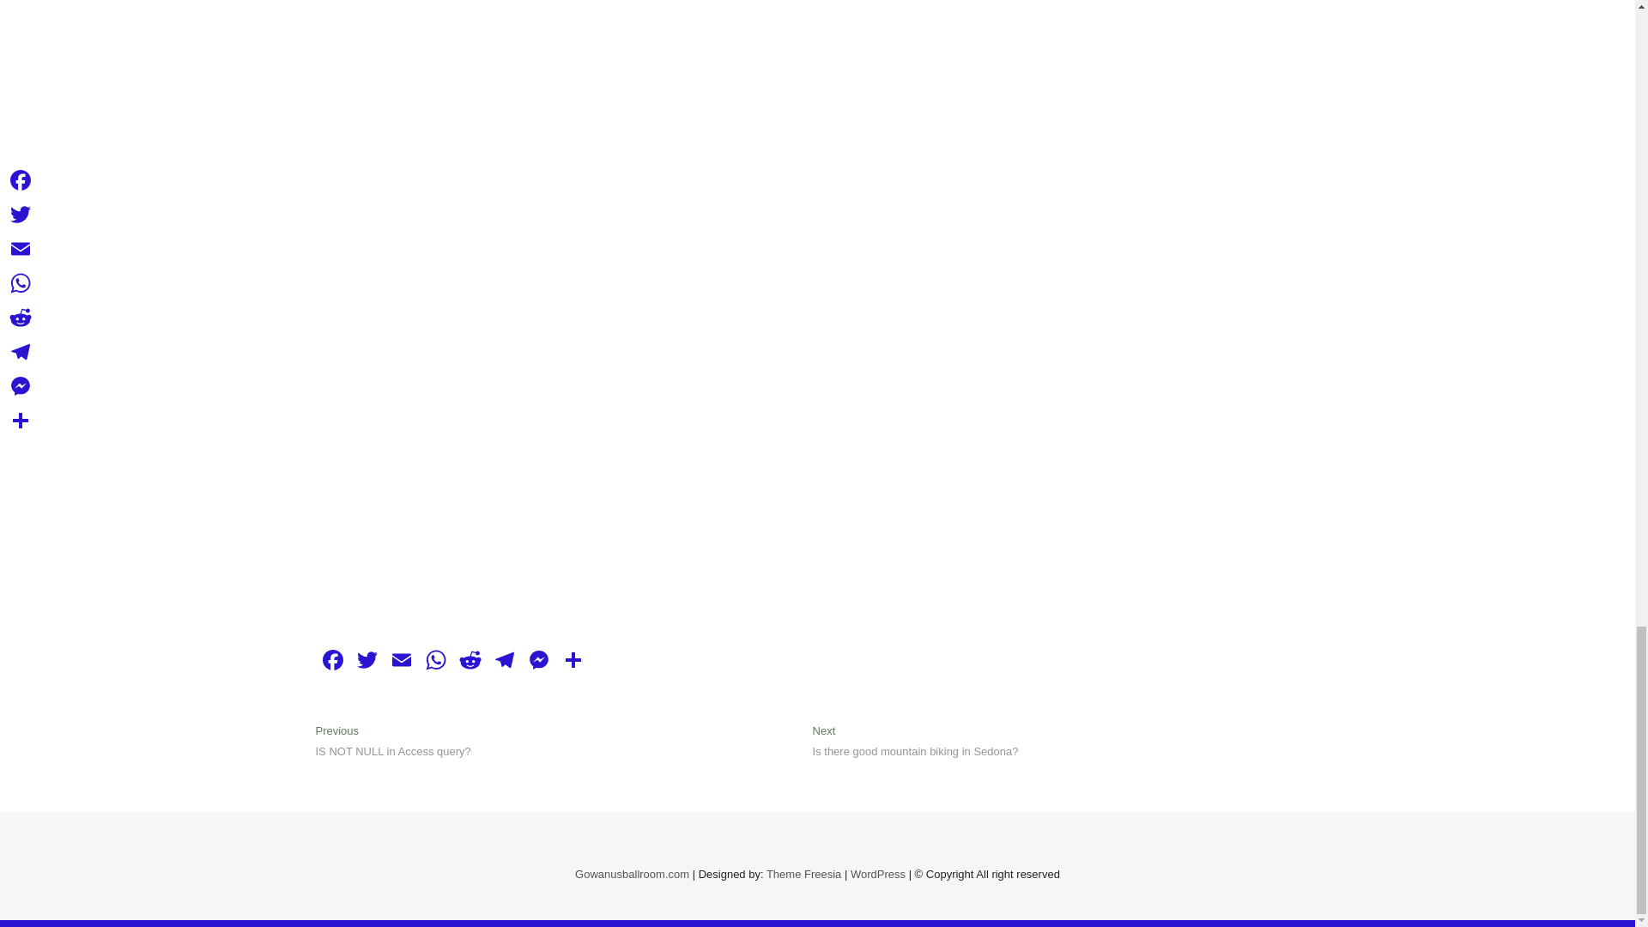  I want to click on Messenger, so click(573, 661).